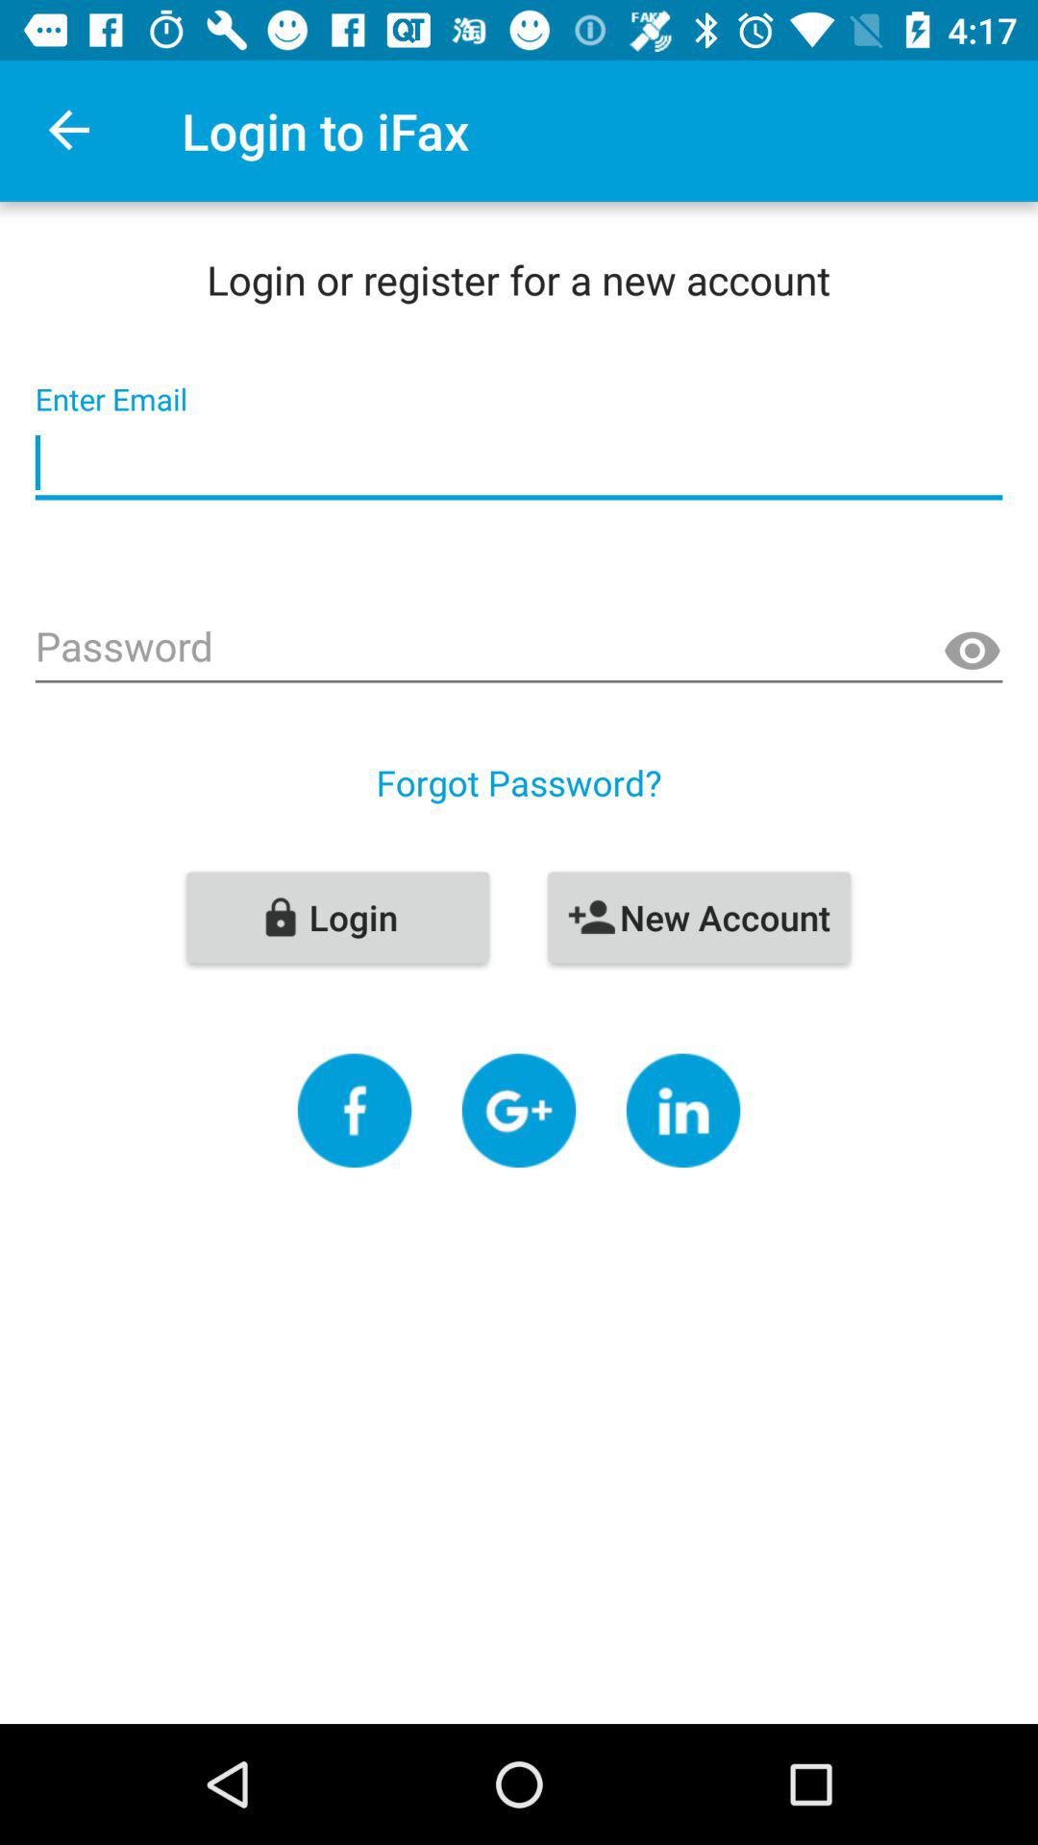 The width and height of the screenshot is (1038, 1845). Describe the element at coordinates (519, 1111) in the screenshot. I see `google plus button` at that location.